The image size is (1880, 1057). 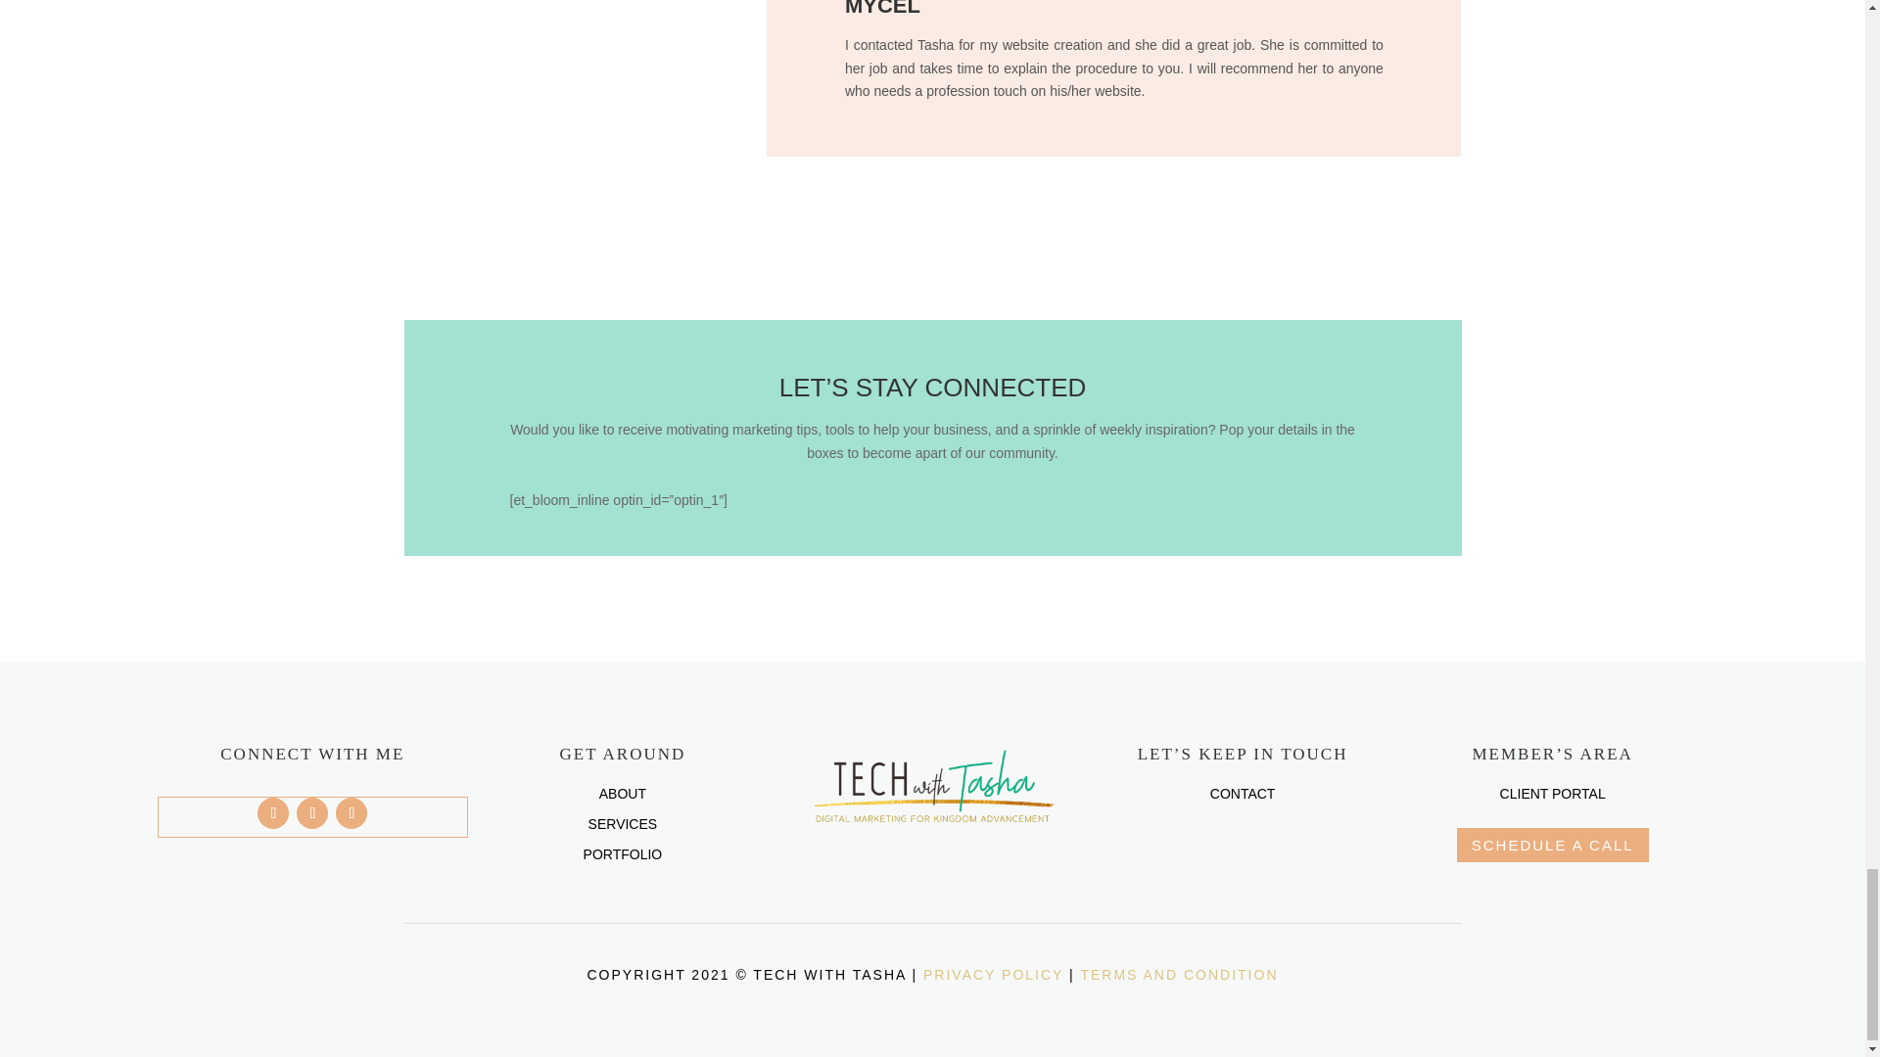 What do you see at coordinates (623, 793) in the screenshot?
I see `ABOUT` at bounding box center [623, 793].